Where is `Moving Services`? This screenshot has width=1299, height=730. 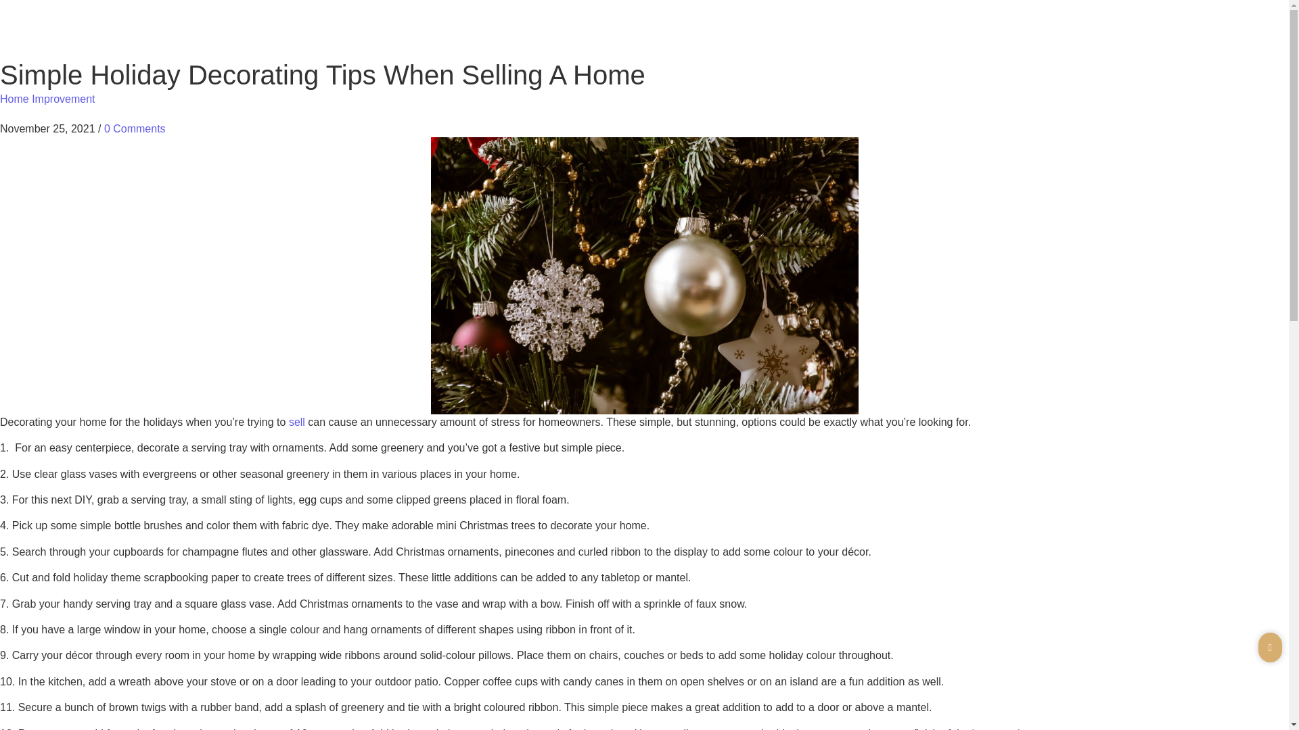 Moving Services is located at coordinates (793, 32).